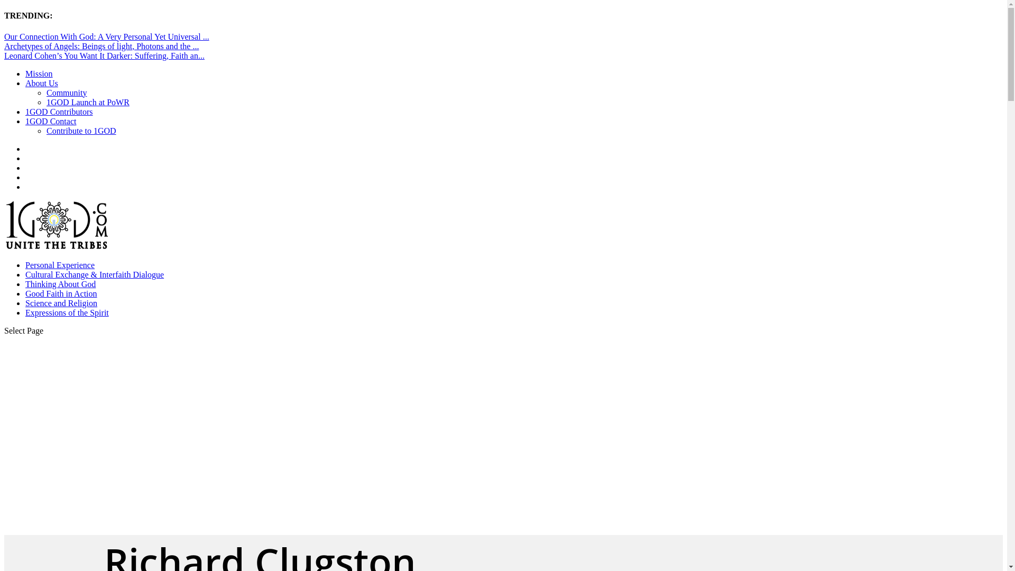 This screenshot has width=1015, height=571. Describe the element at coordinates (60, 284) in the screenshot. I see `Thinking About God` at that location.